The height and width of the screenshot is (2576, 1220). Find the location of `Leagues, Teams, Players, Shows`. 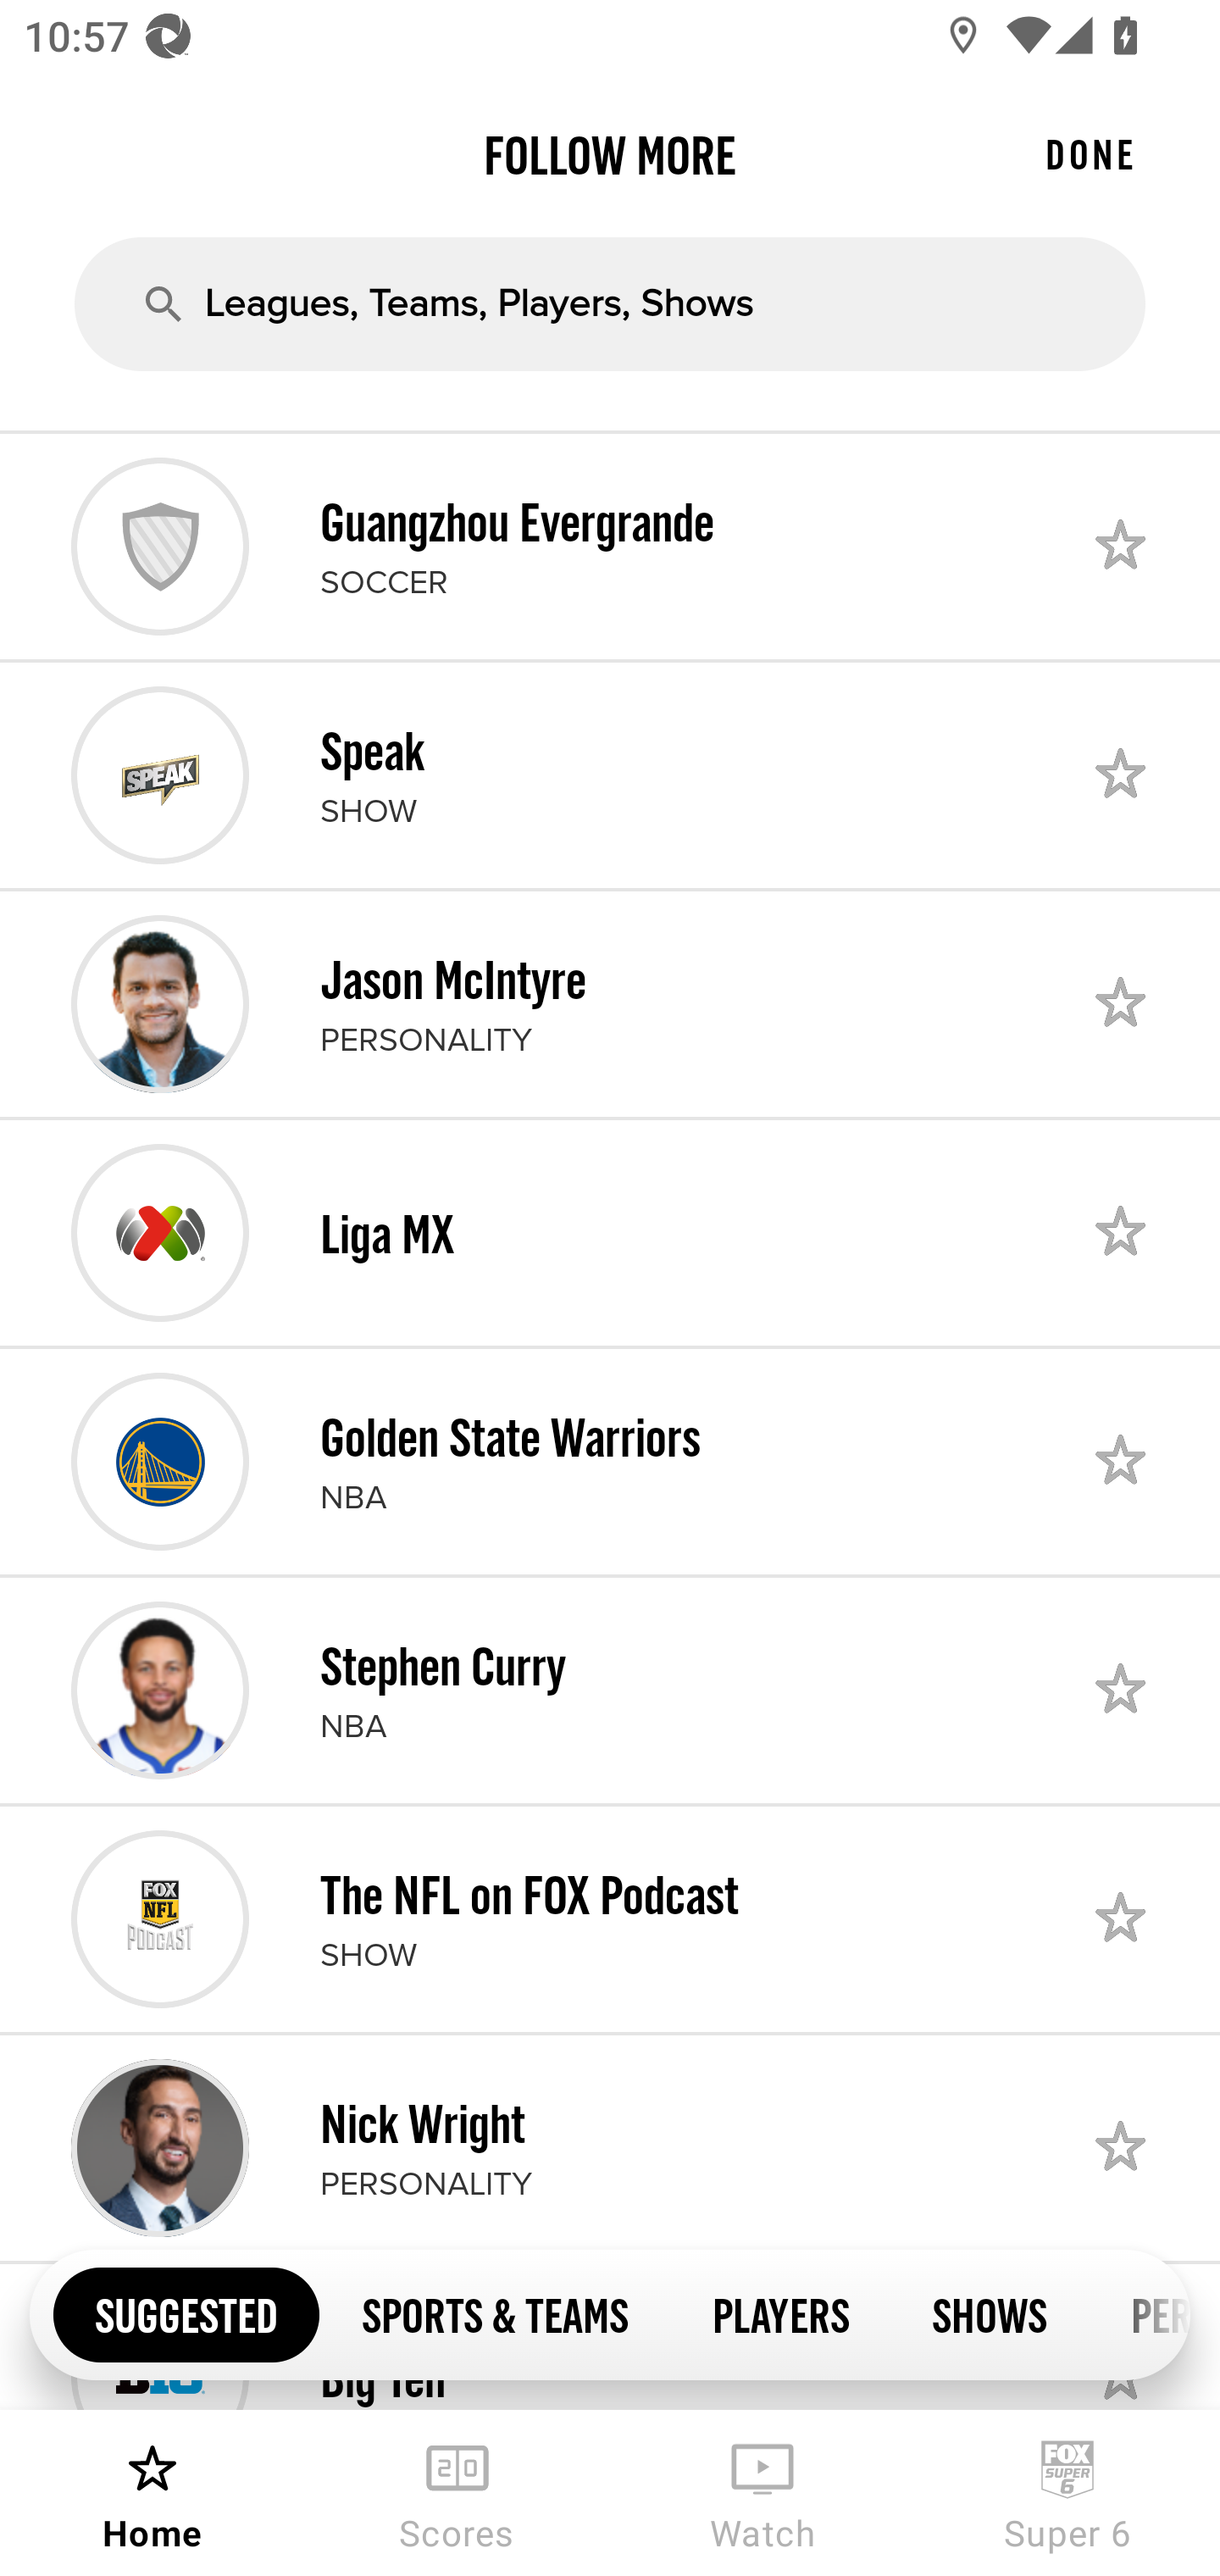

Leagues, Teams, Players, Shows is located at coordinates (610, 303).